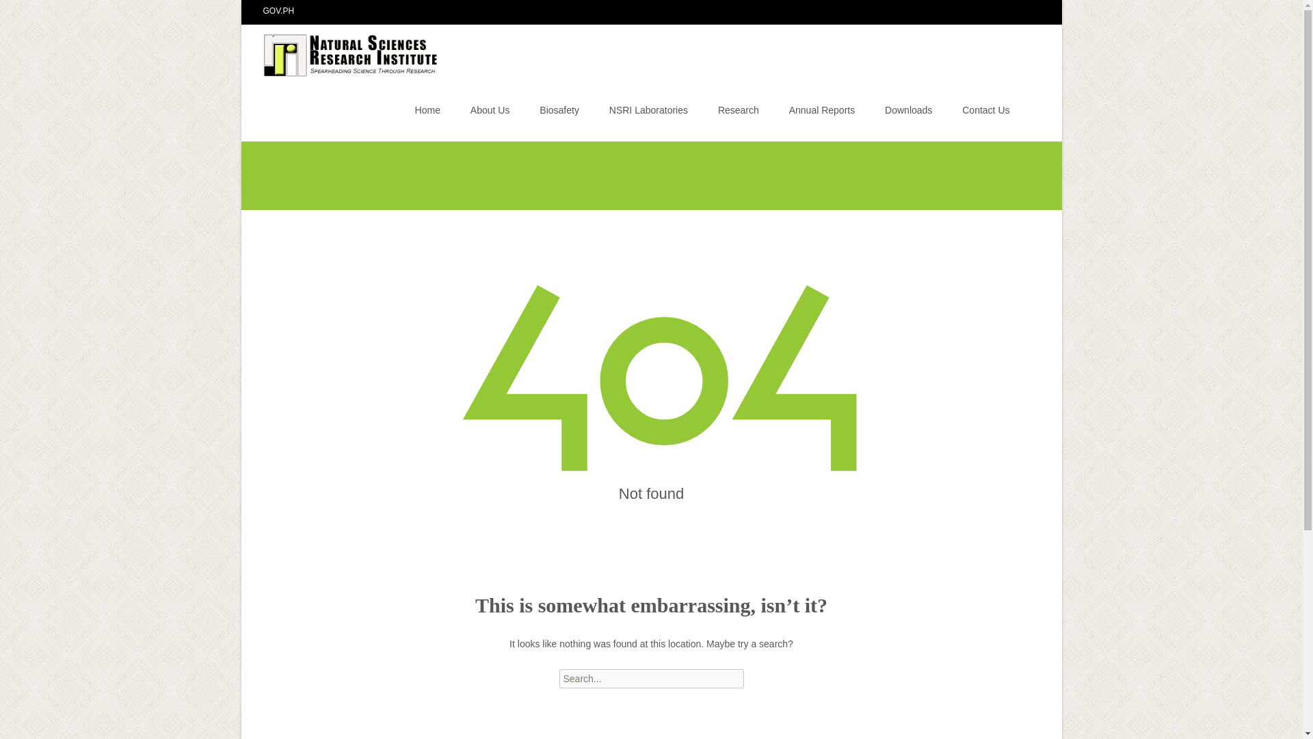 This screenshot has height=739, width=1313. What do you see at coordinates (651, 679) in the screenshot?
I see `Search for:` at bounding box center [651, 679].